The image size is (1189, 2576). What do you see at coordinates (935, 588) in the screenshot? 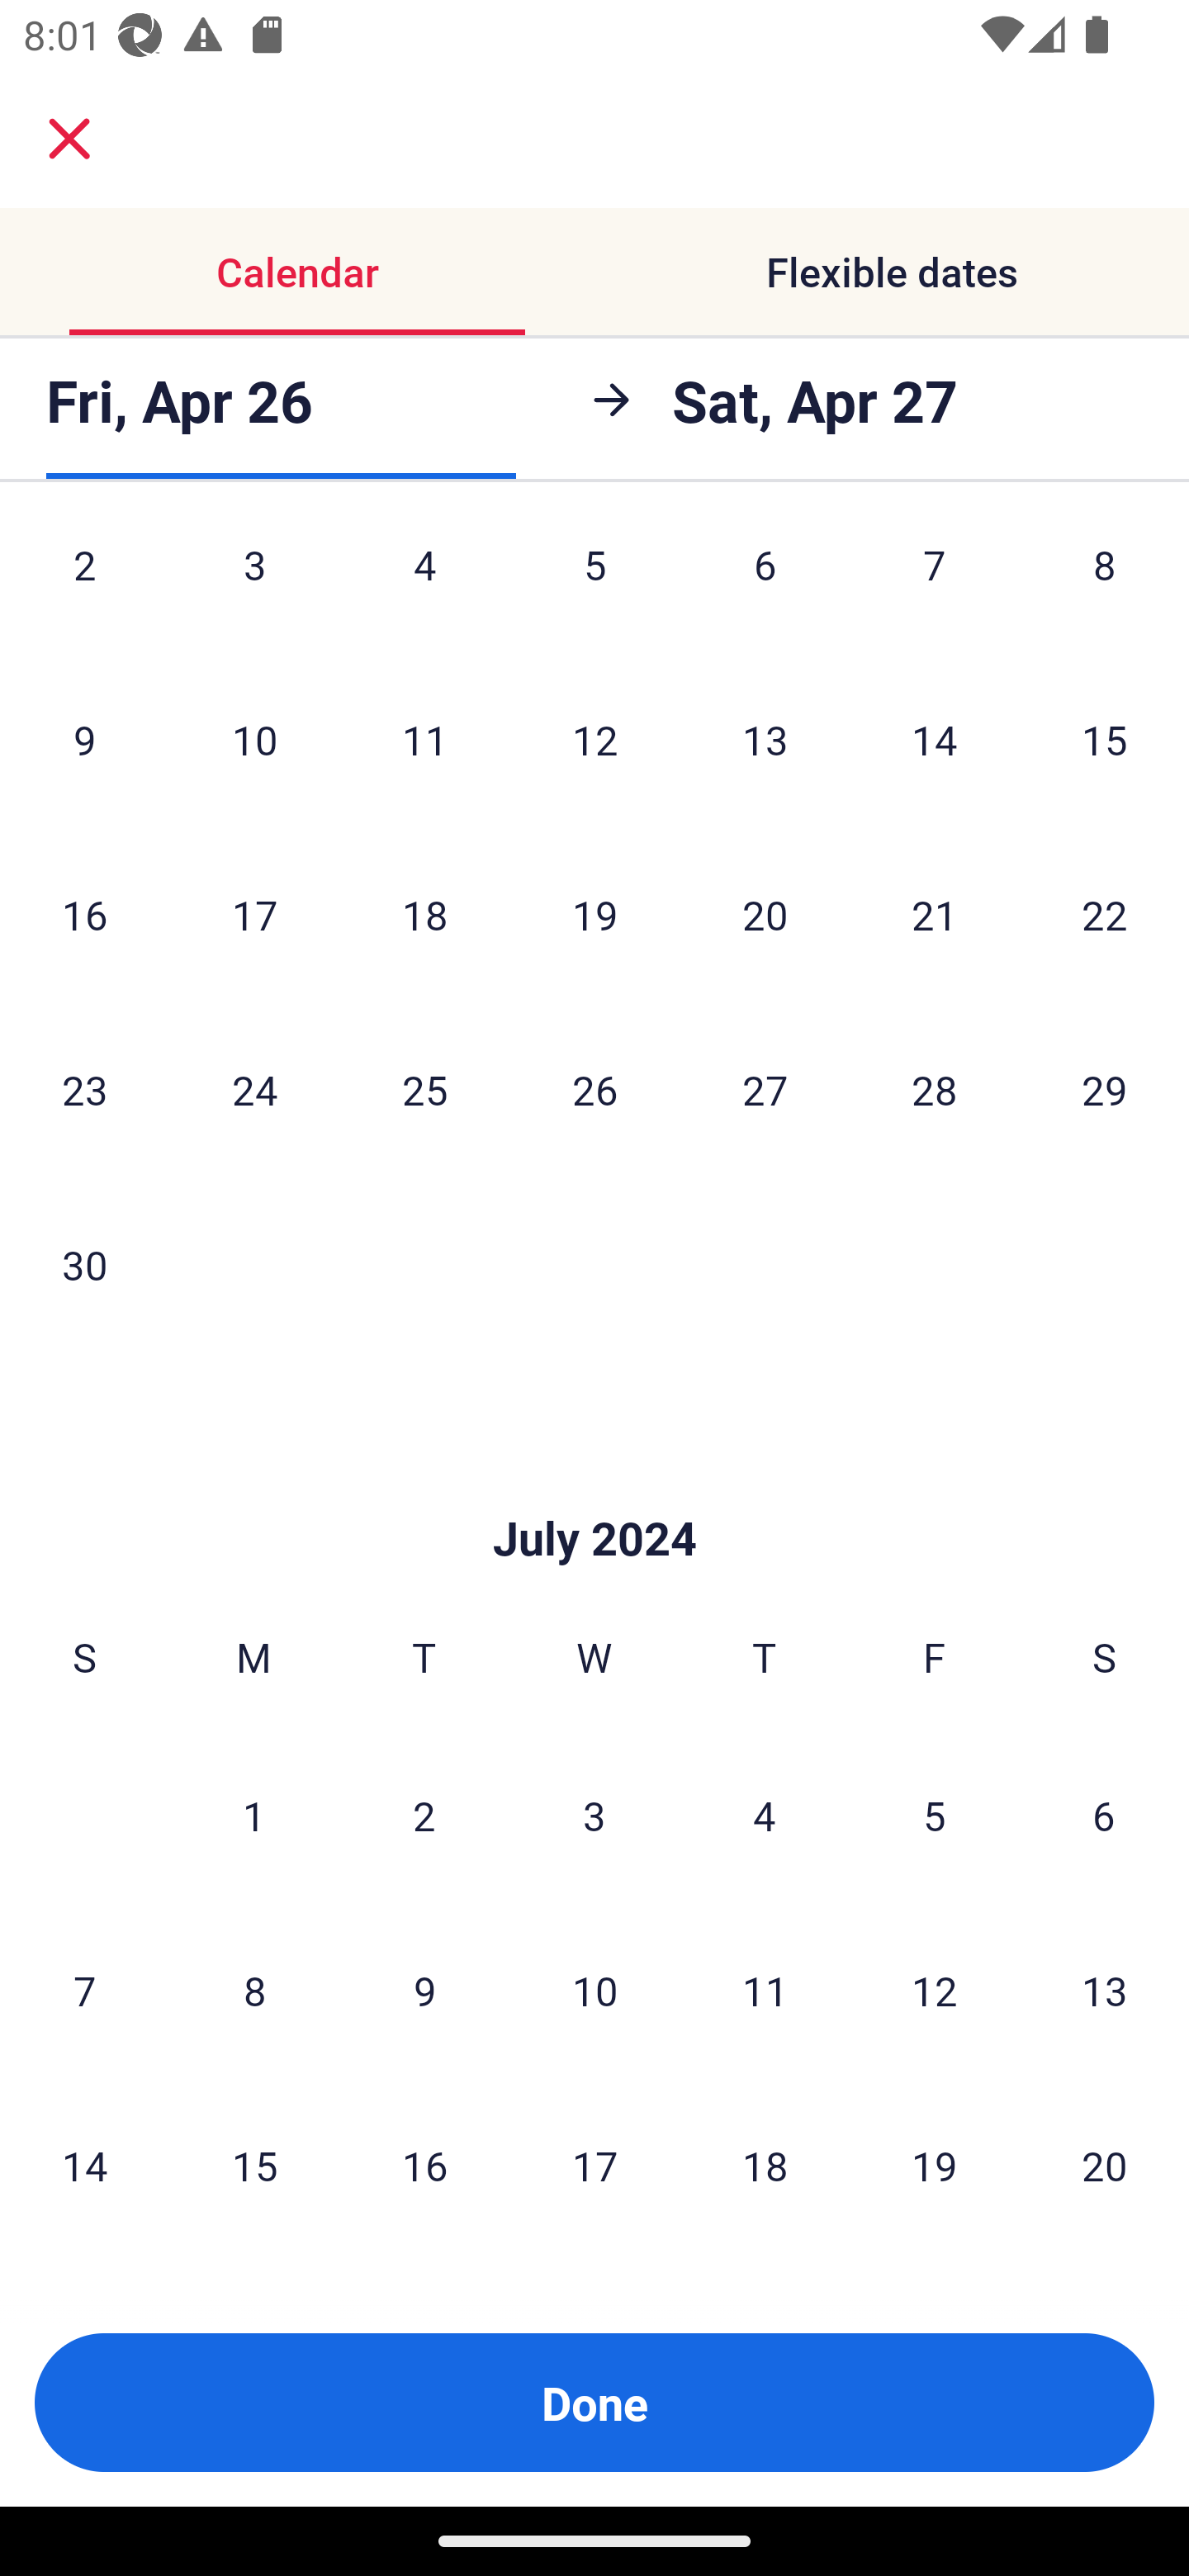
I see `7 Friday, June 7, 2024` at bounding box center [935, 588].